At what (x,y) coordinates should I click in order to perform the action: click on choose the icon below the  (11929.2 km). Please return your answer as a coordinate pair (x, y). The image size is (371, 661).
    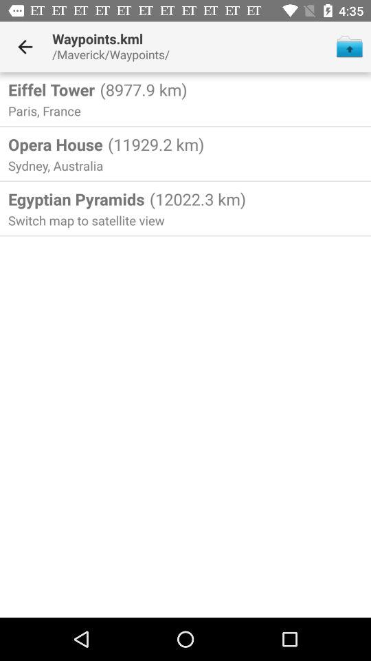
    Looking at the image, I should click on (195, 199).